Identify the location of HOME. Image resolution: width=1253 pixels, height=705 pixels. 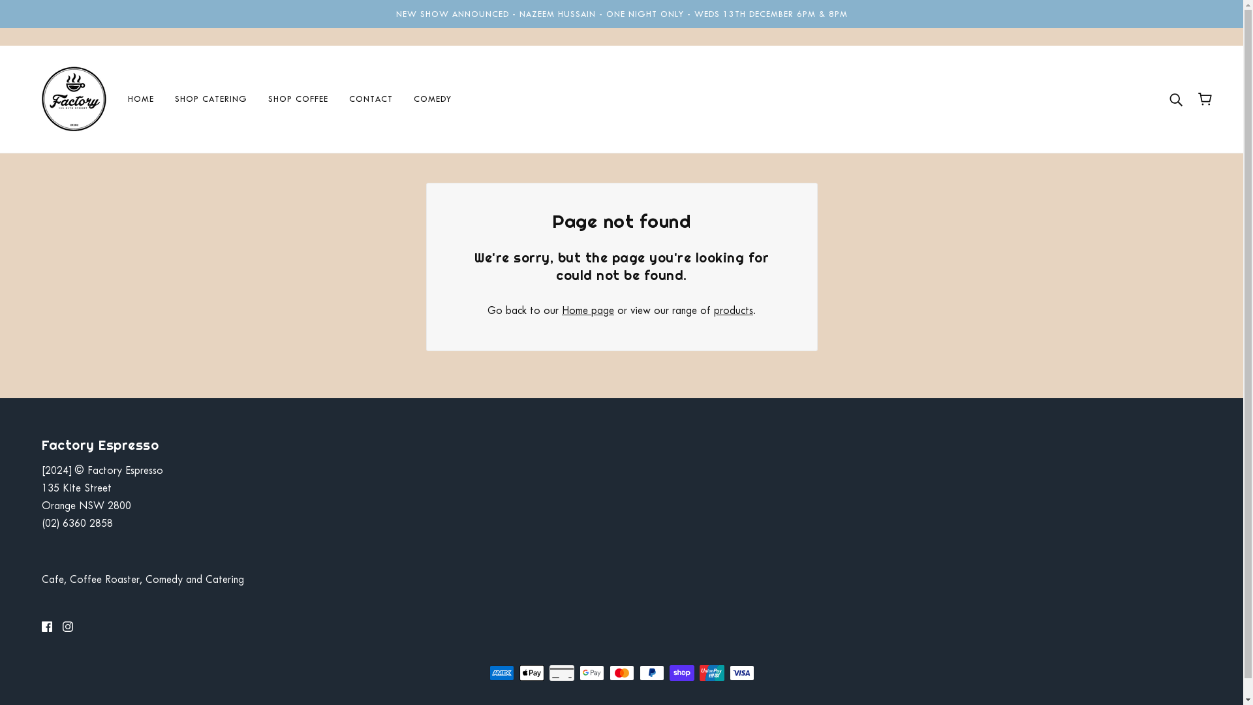
(141, 99).